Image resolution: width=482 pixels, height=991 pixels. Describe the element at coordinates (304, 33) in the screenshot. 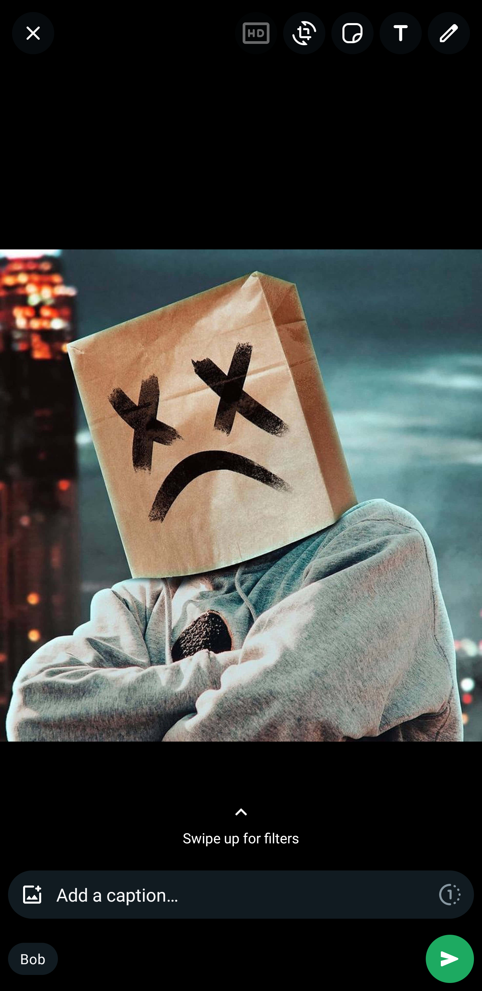

I see `Crop and rotate` at that location.